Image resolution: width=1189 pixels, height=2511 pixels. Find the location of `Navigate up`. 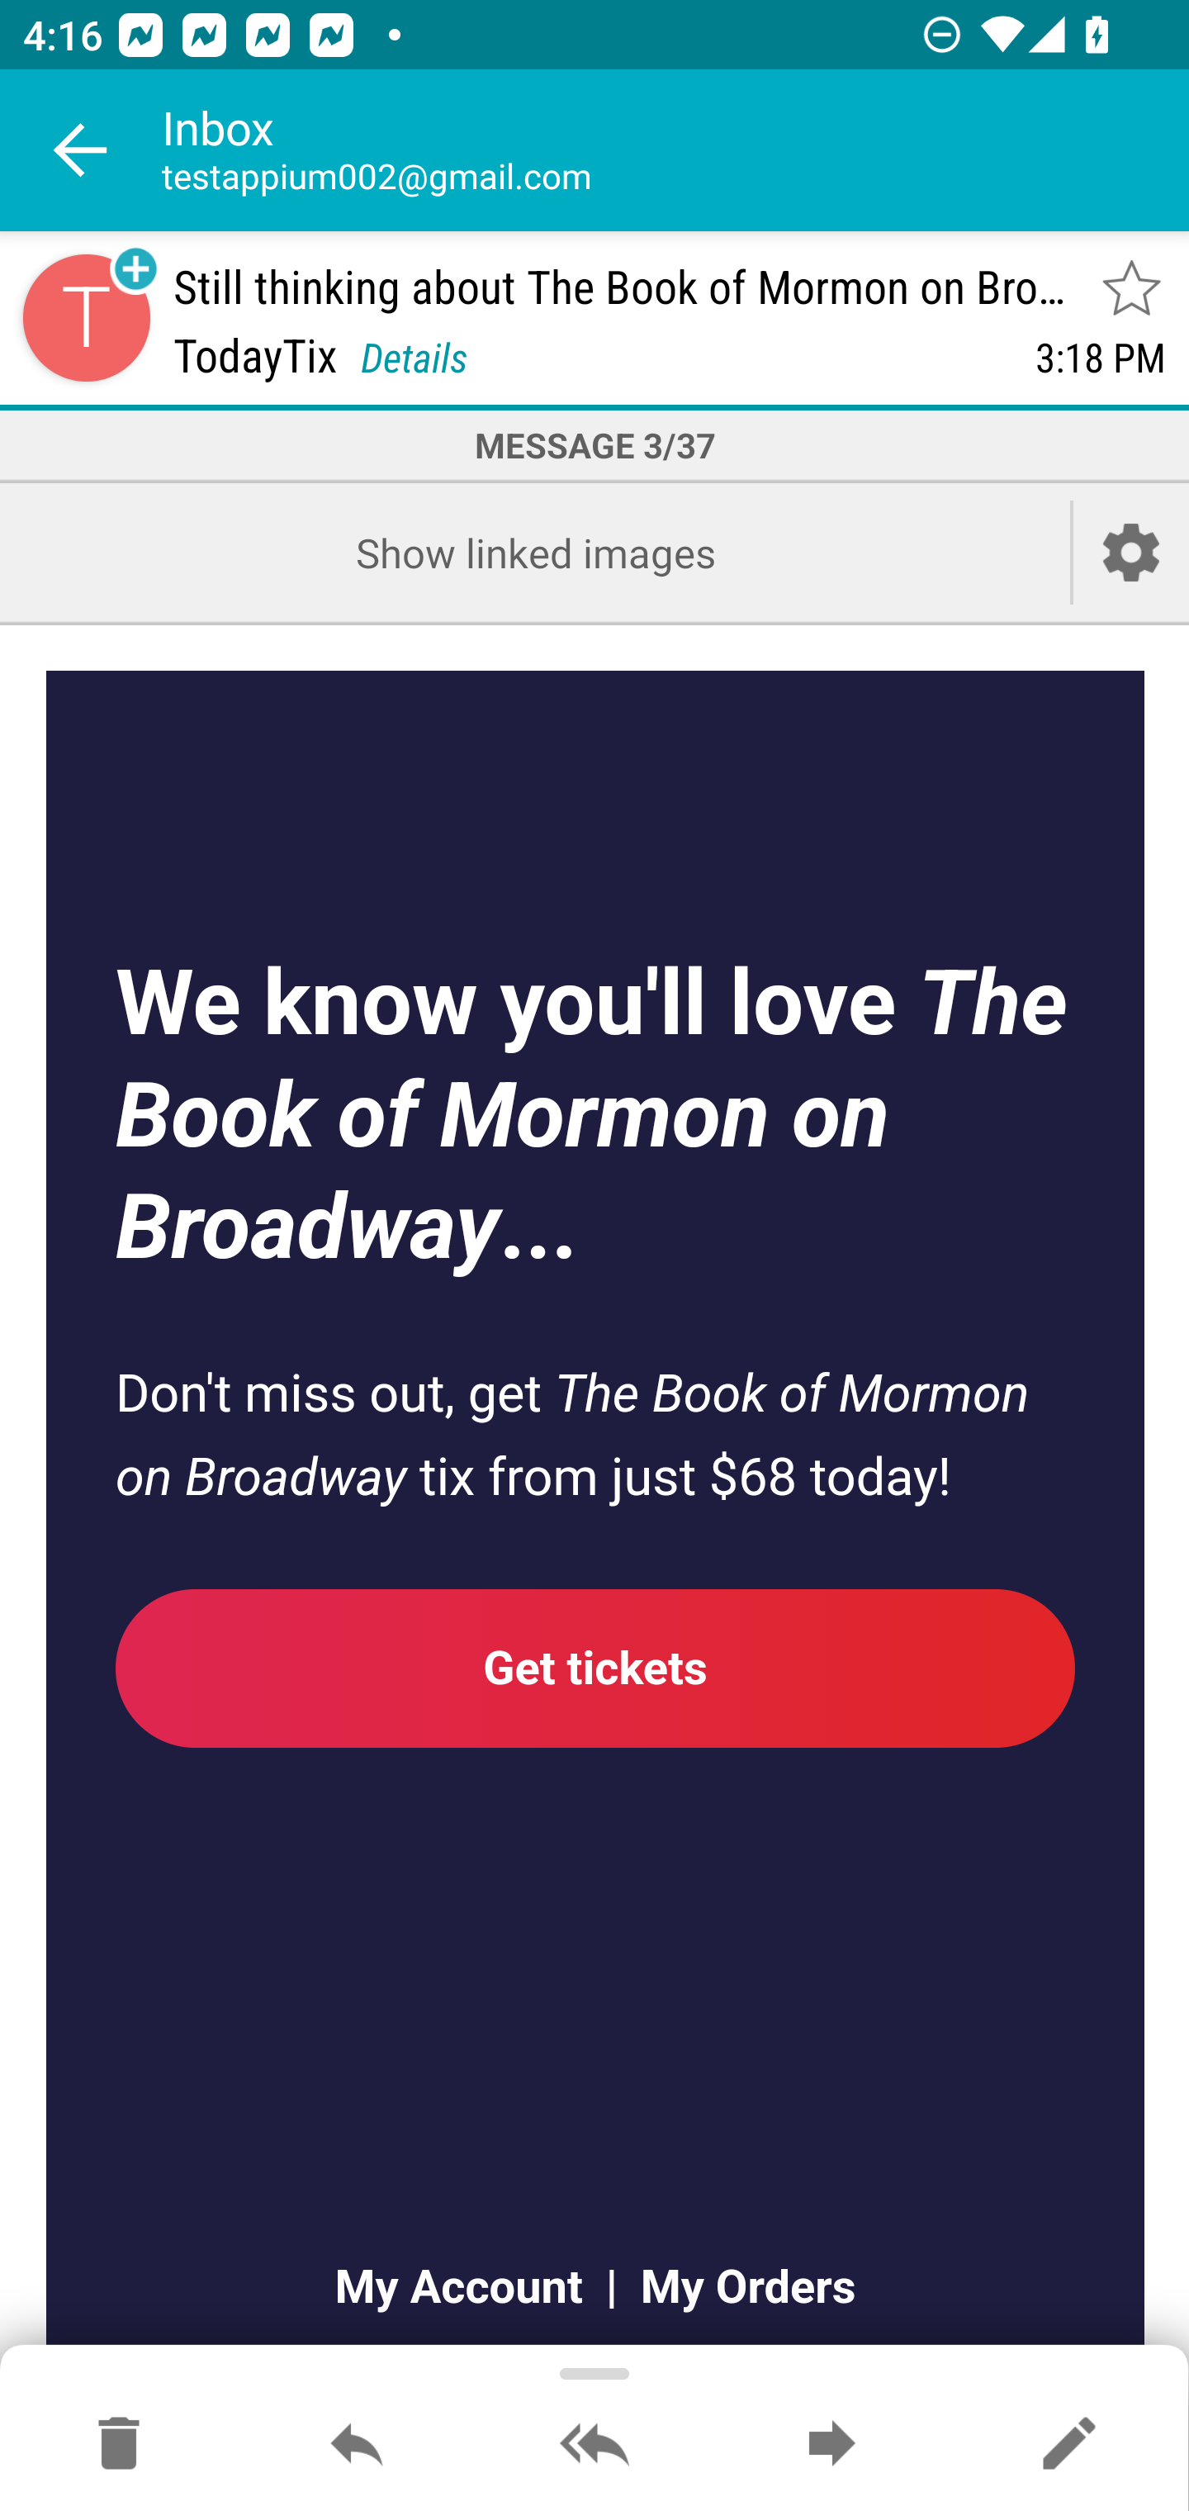

Navigate up is located at coordinates (81, 150).